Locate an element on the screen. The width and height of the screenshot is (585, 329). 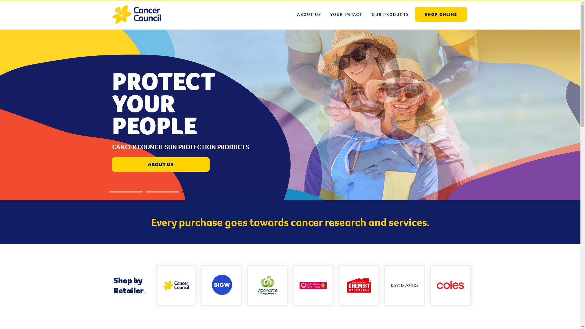
SHOP ONLINE is located at coordinates (441, 14).